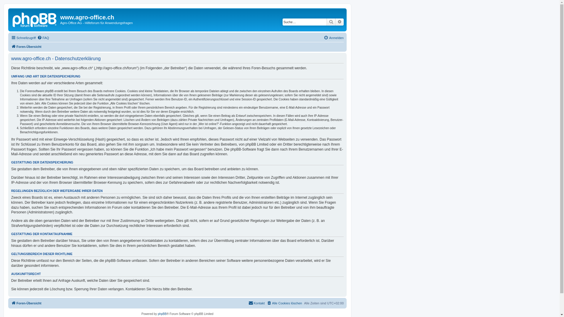 This screenshot has height=317, width=564. I want to click on Kontakt, so click(257, 303).